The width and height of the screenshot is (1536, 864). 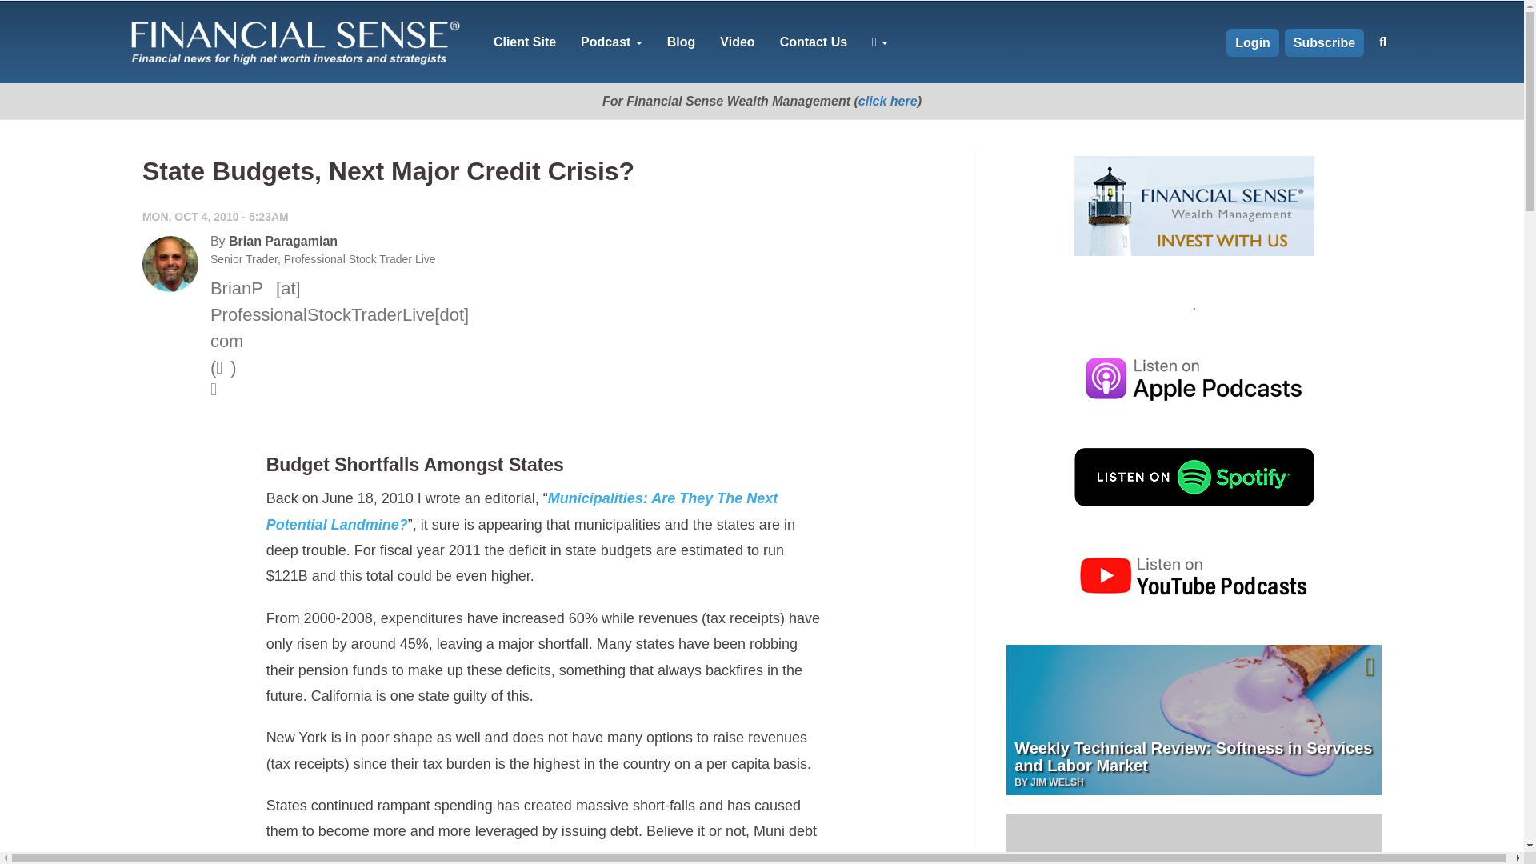 I want to click on Client Site, so click(x=524, y=42).